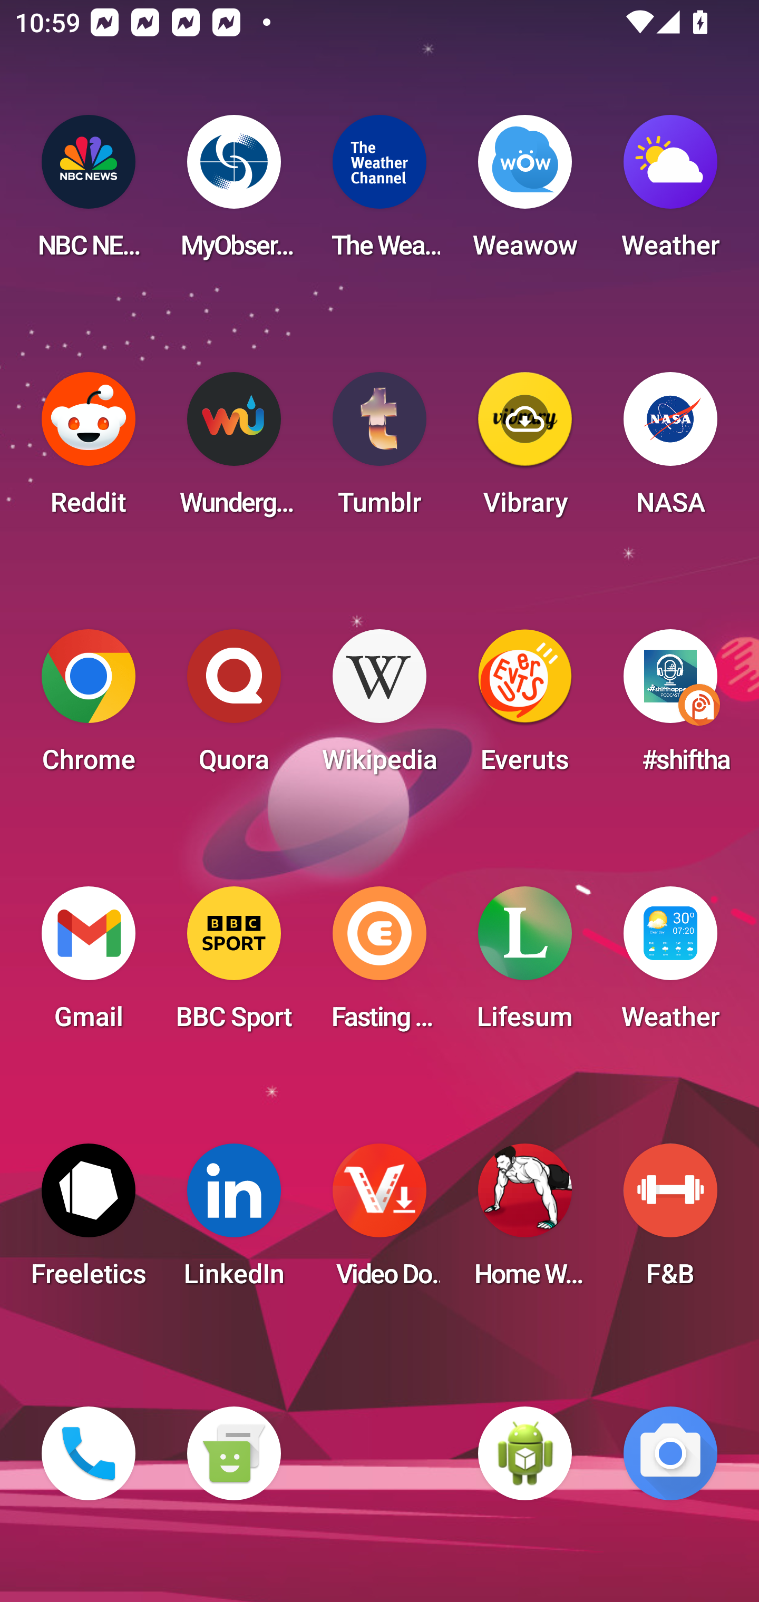 Image resolution: width=759 pixels, height=1602 pixels. I want to click on Gmail, so click(89, 964).